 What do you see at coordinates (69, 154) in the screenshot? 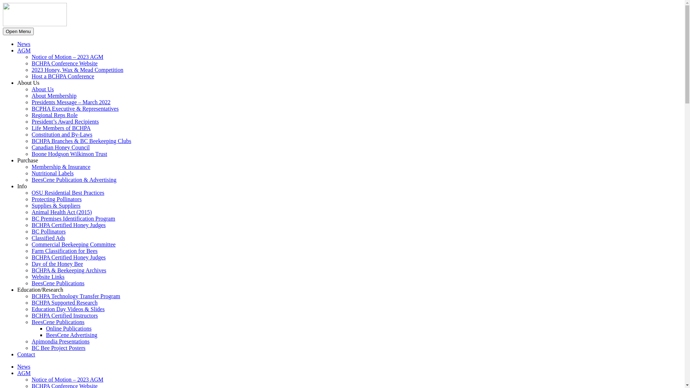
I see `Boone Hodgson Wilkinson Trust` at bounding box center [69, 154].